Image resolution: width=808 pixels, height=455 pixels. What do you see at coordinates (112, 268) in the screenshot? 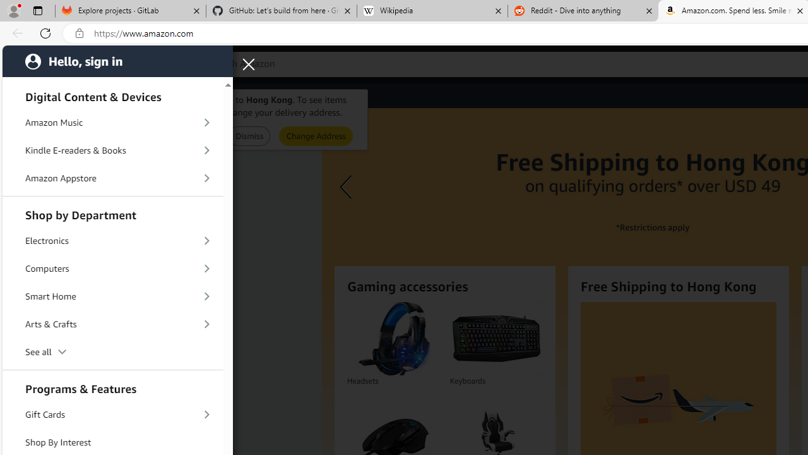
I see `Computers` at bounding box center [112, 268].